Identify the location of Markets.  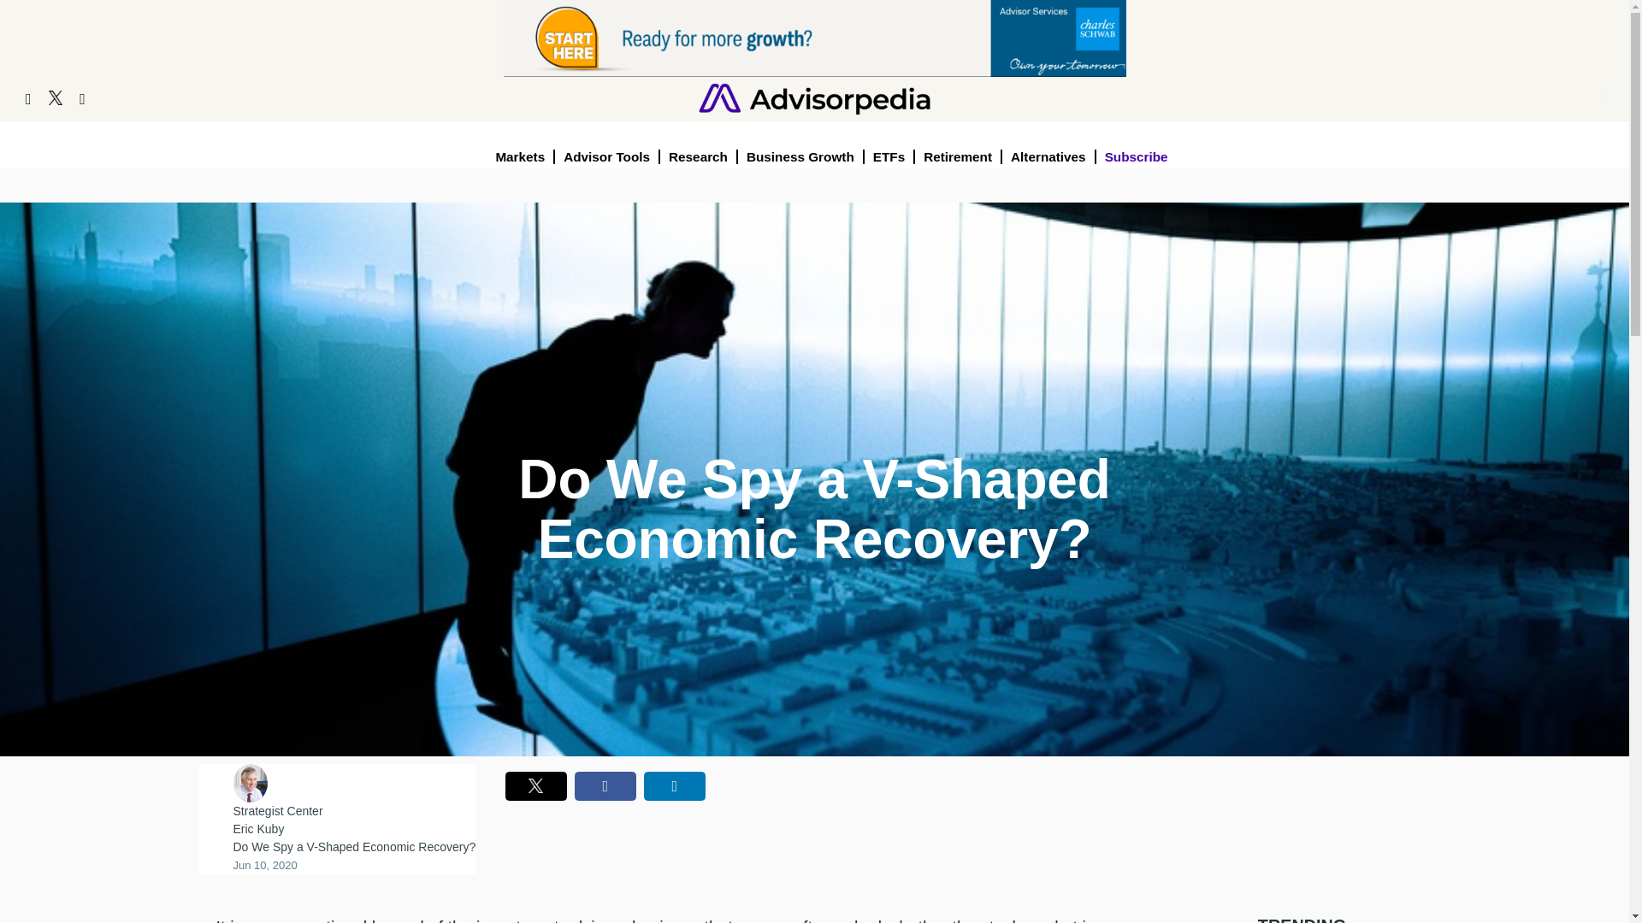
(520, 156).